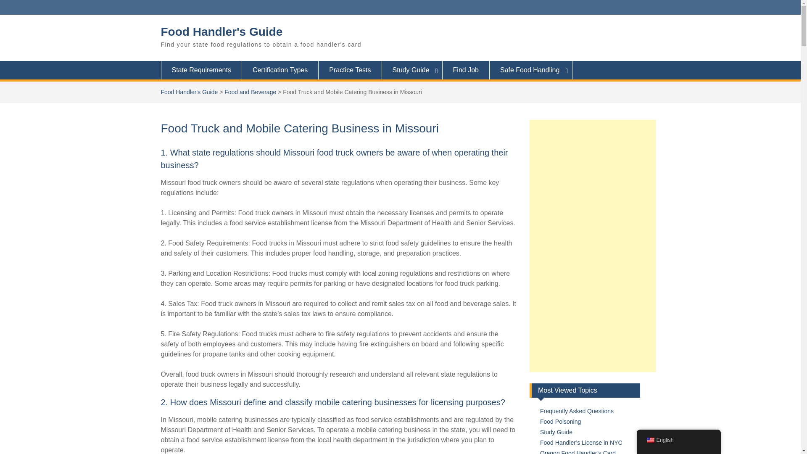  Describe the element at coordinates (466, 70) in the screenshot. I see `Find Job` at that location.